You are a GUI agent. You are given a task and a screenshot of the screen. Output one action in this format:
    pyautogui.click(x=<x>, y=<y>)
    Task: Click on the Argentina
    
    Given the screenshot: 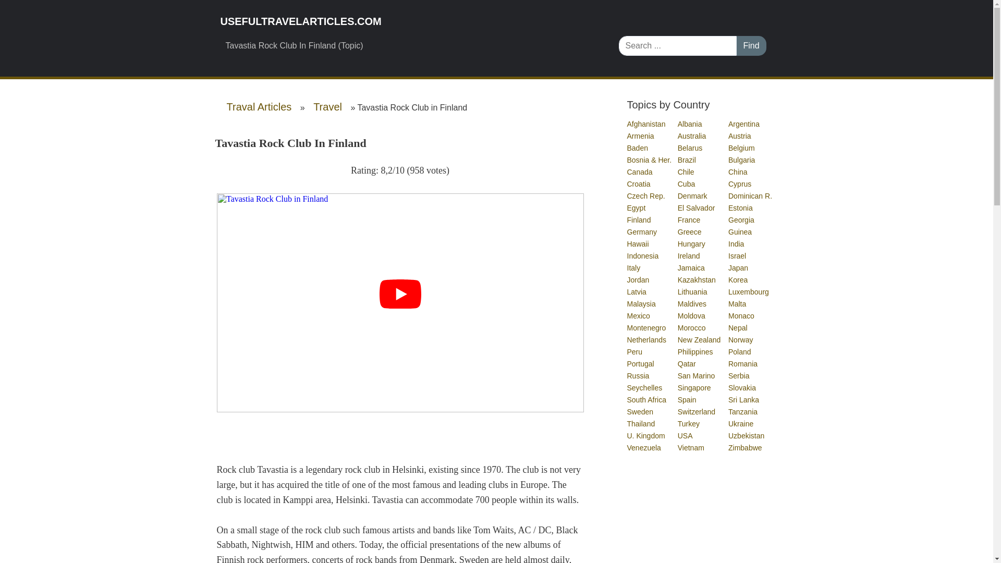 What is the action you would take?
    pyautogui.click(x=744, y=124)
    